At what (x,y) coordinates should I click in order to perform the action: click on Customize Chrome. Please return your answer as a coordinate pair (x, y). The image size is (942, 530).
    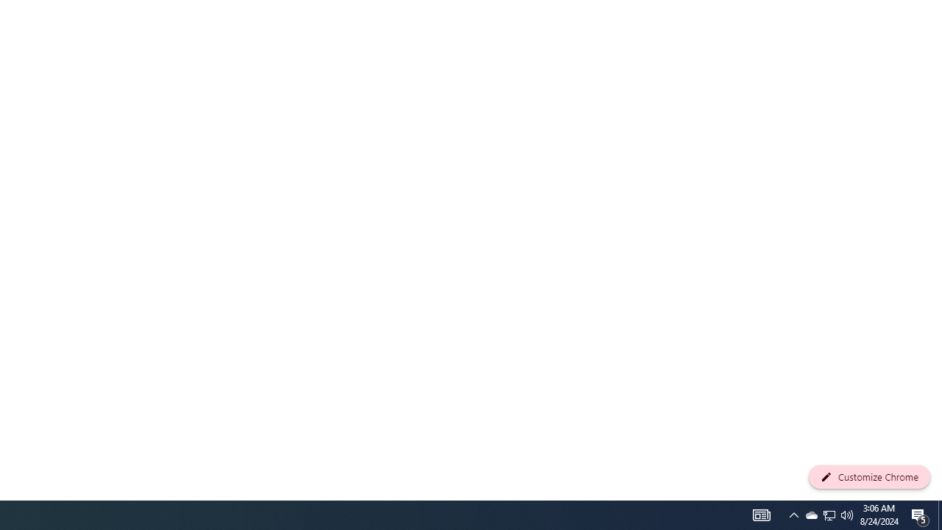
    Looking at the image, I should click on (869, 477).